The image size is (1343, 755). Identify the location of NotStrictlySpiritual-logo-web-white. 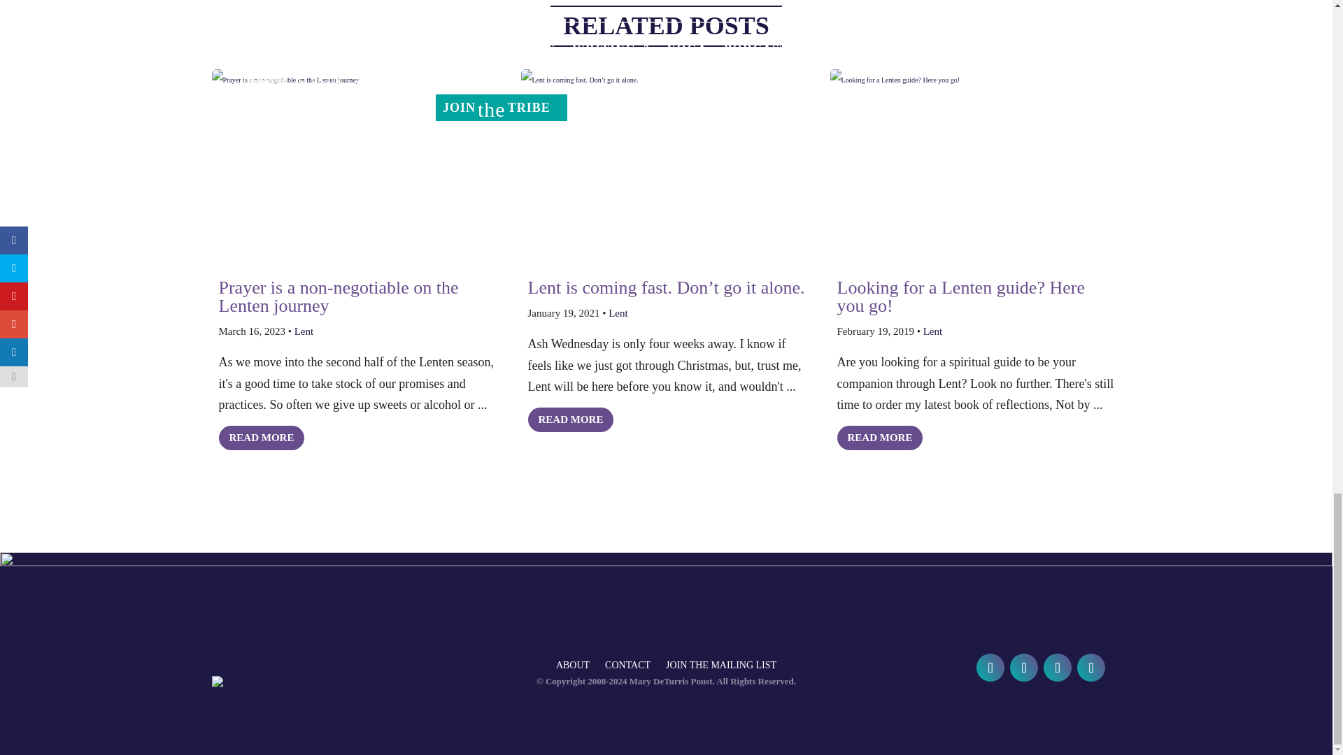
(285, 681).